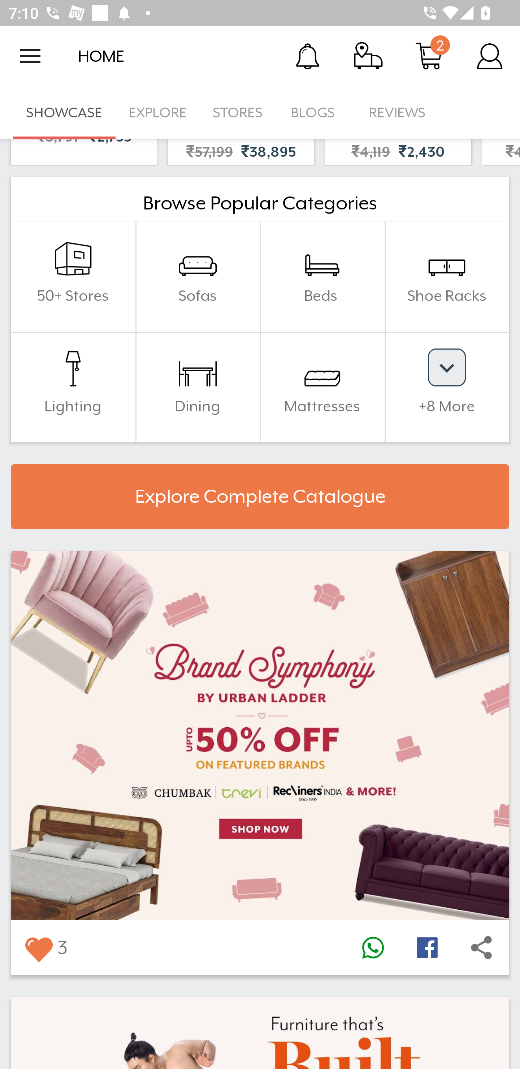  I want to click on BLOGS, so click(316, 113).